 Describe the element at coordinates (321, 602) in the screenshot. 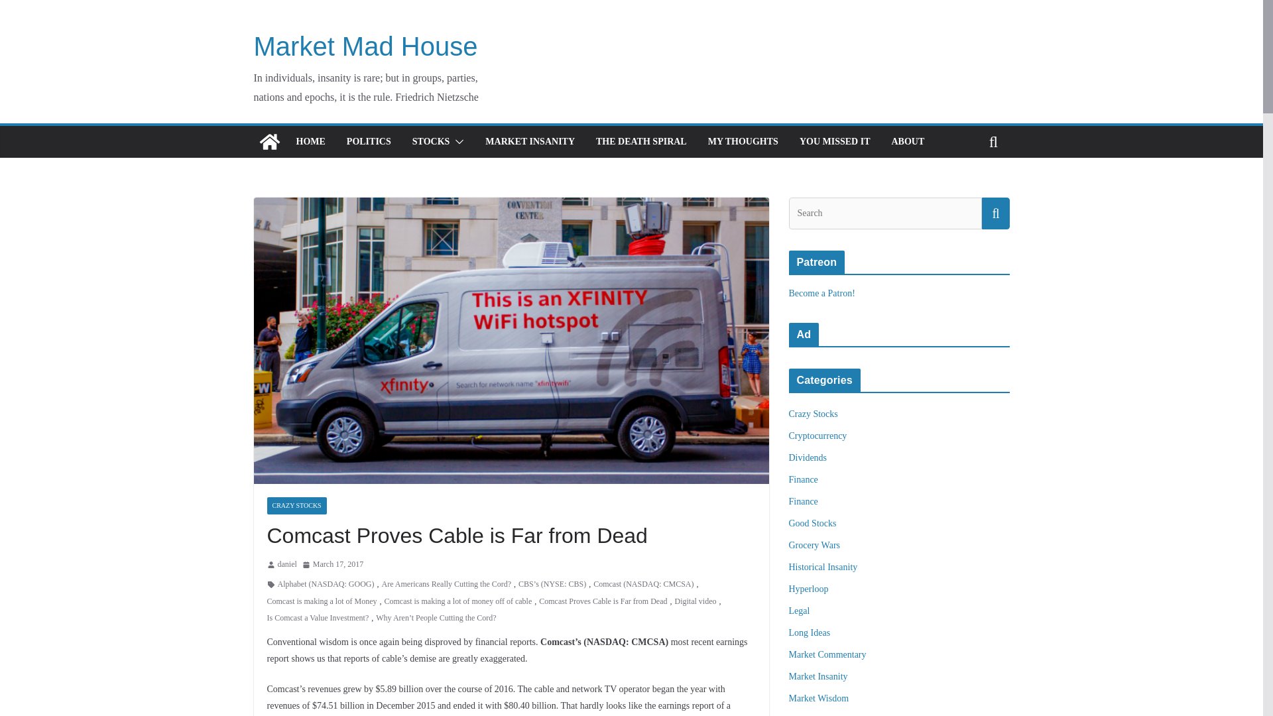

I see `Comcast is making a lot of Money` at that location.